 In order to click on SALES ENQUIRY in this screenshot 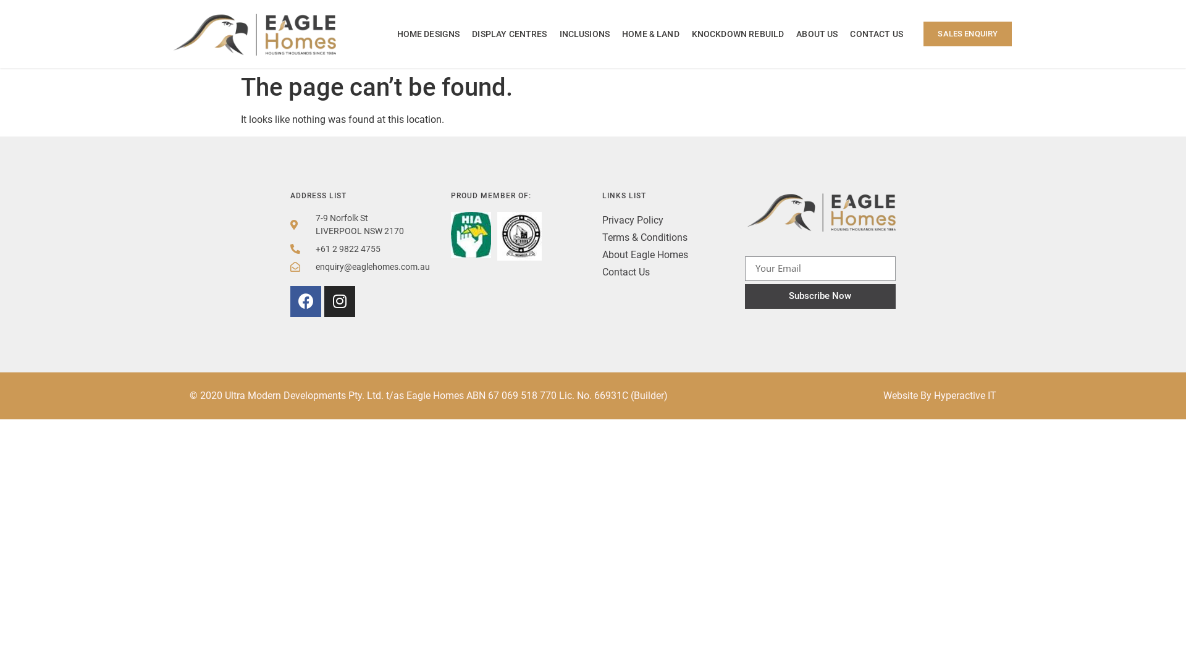, I will do `click(967, 34)`.